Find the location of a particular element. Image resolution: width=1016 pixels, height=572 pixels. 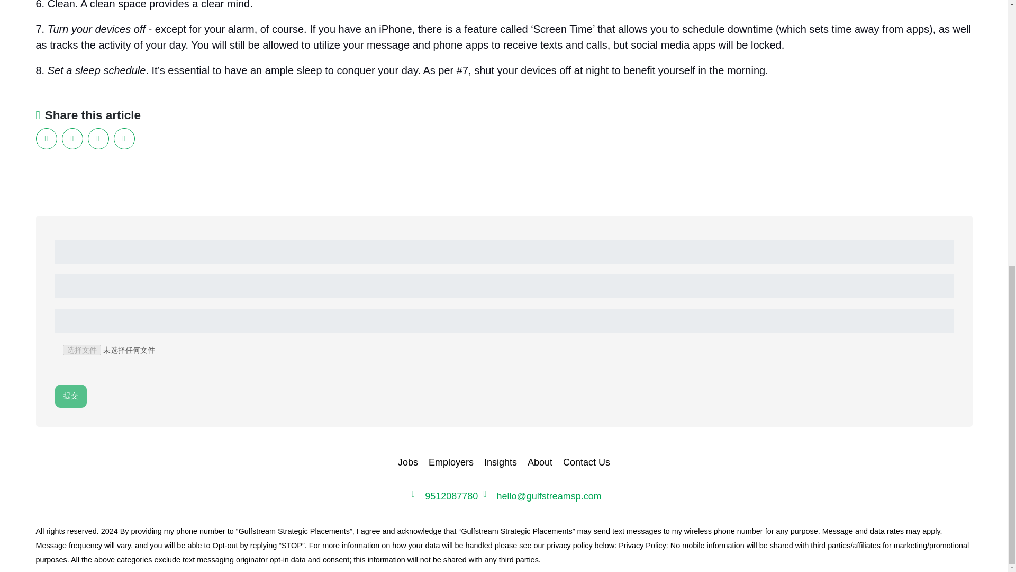

Twitter is located at coordinates (98, 138).